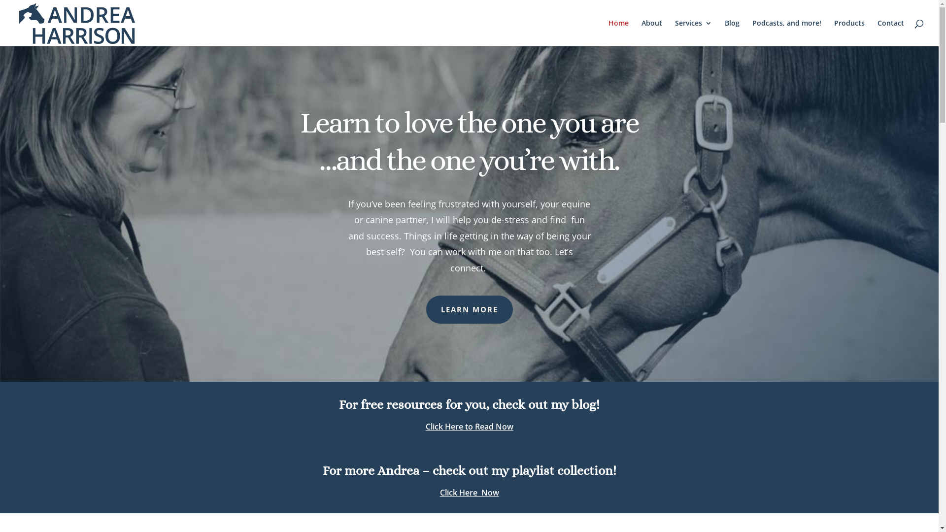  Describe the element at coordinates (469, 493) in the screenshot. I see `Click Here  Now` at that location.